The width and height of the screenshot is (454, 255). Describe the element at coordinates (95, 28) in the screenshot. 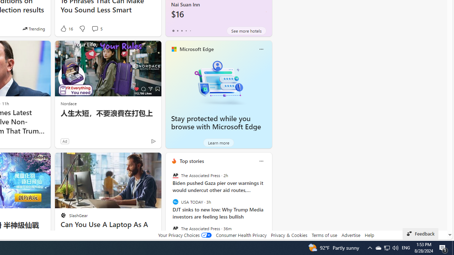

I see `View comments 5 Comment` at that location.